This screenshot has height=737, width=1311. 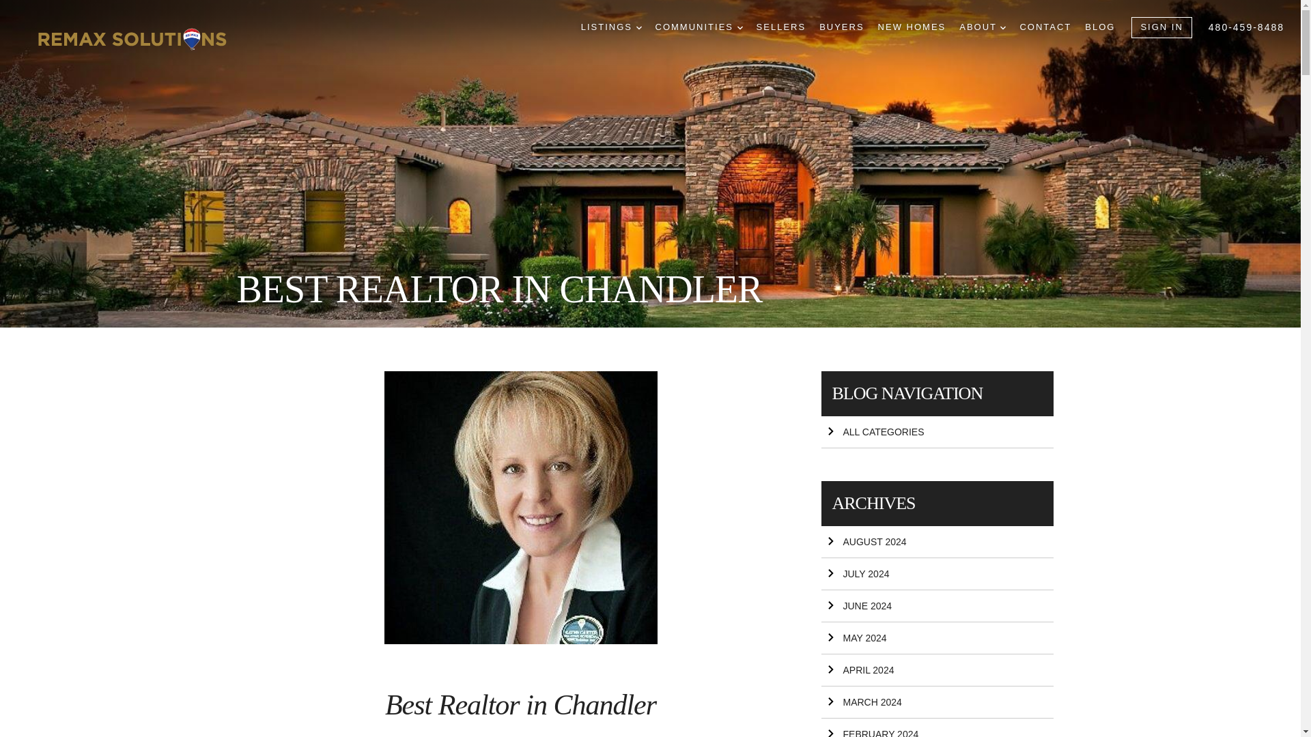 I want to click on SIGN IN, so click(x=1161, y=27).